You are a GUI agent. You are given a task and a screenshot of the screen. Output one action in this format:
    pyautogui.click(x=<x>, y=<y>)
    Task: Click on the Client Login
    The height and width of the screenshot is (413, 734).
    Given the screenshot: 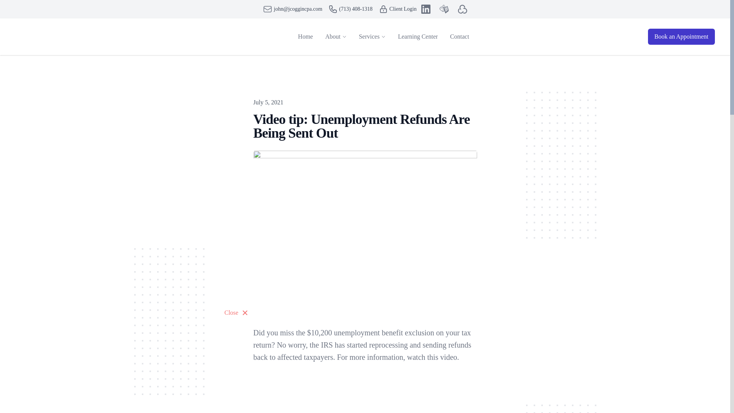 What is the action you would take?
    pyautogui.click(x=383, y=9)
    